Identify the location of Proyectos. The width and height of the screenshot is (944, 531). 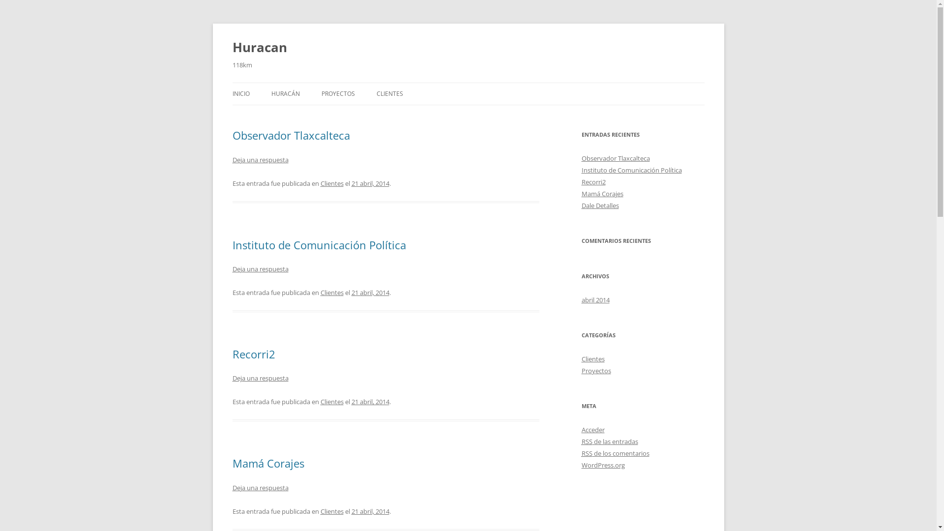
(596, 371).